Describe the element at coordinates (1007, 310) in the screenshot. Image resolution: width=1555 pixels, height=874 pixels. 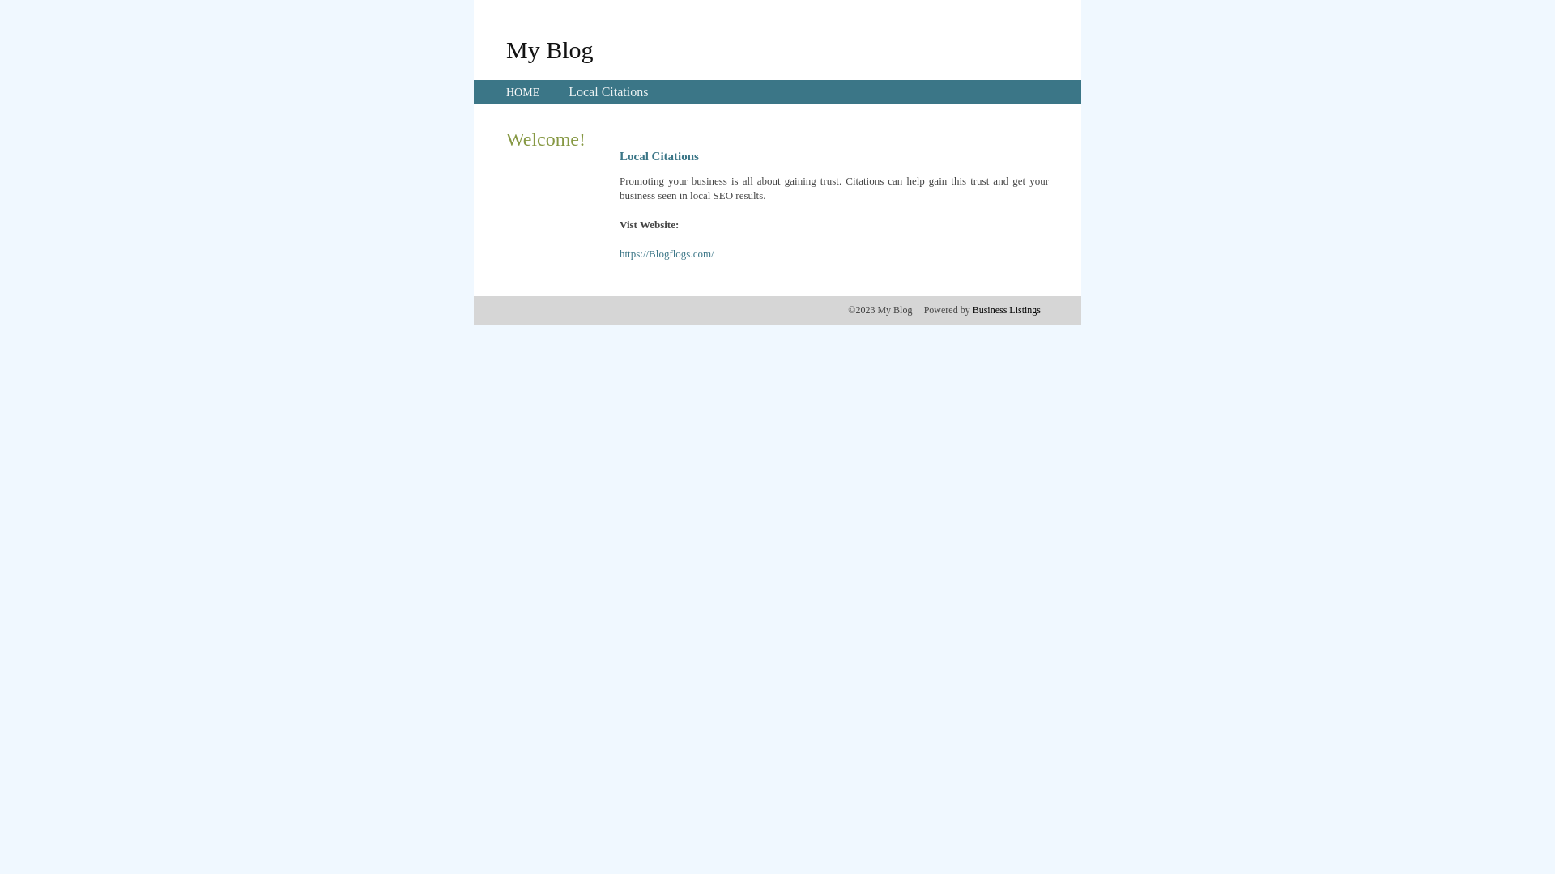
I see `Business Listings` at that location.